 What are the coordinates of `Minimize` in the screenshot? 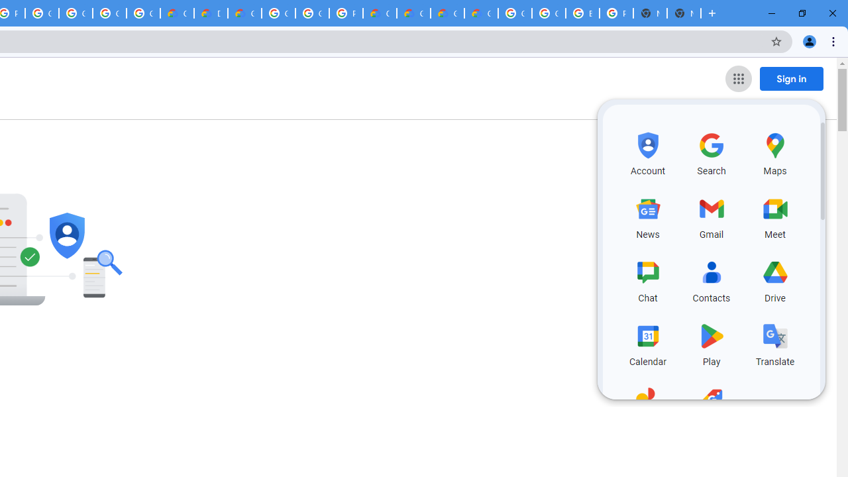 It's located at (772, 13).